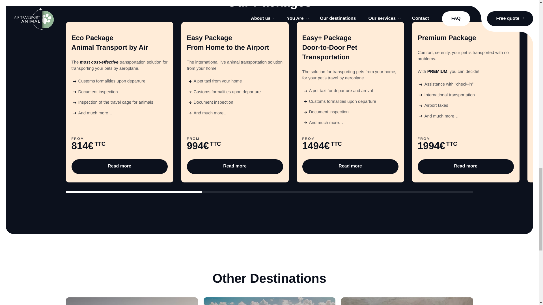 This screenshot has height=305, width=543. Describe the element at coordinates (235, 166) in the screenshot. I see `Read more` at that location.